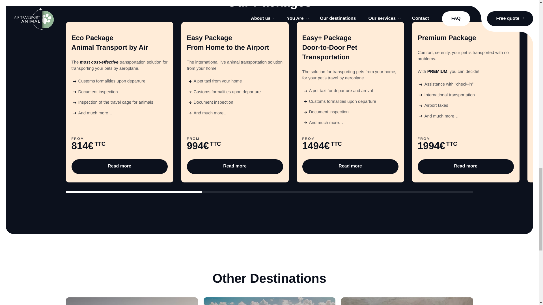 This screenshot has height=305, width=543. Describe the element at coordinates (235, 166) in the screenshot. I see `Read more` at that location.